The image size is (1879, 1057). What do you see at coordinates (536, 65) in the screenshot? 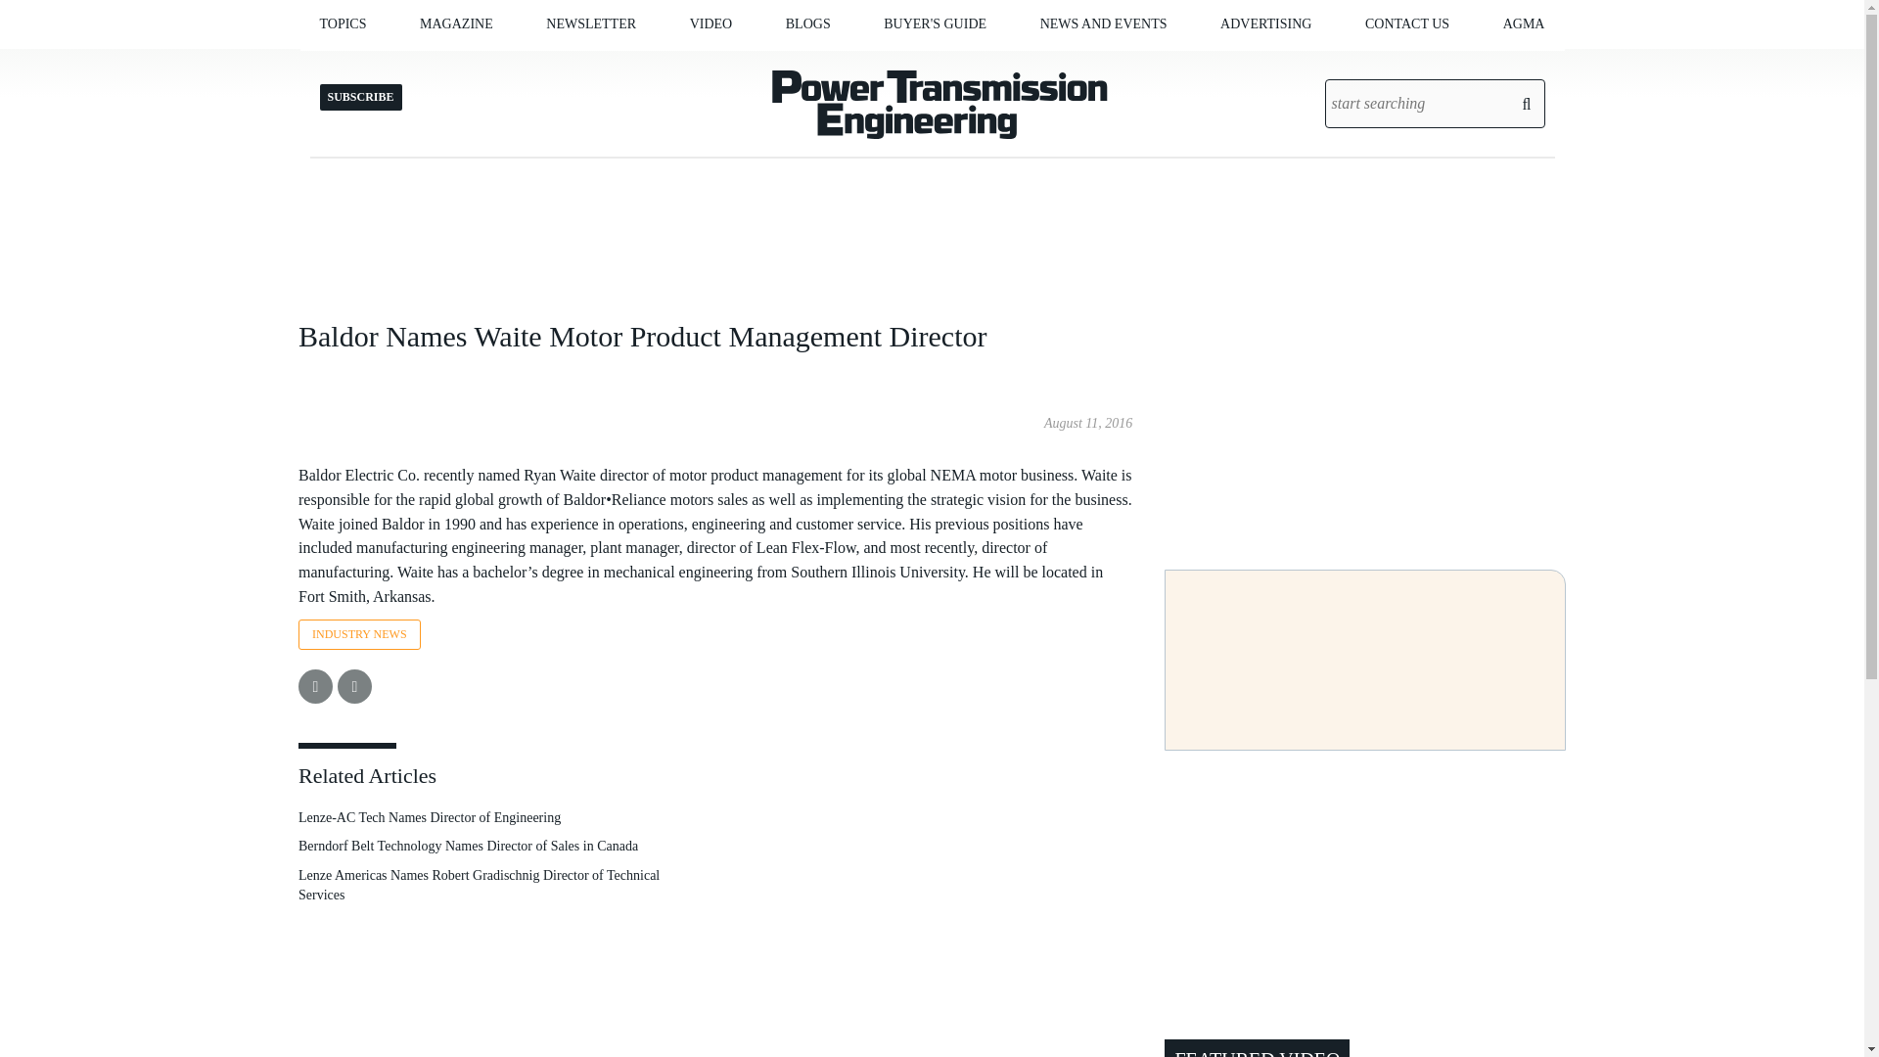
I see `SUBSCRIBE` at bounding box center [536, 65].